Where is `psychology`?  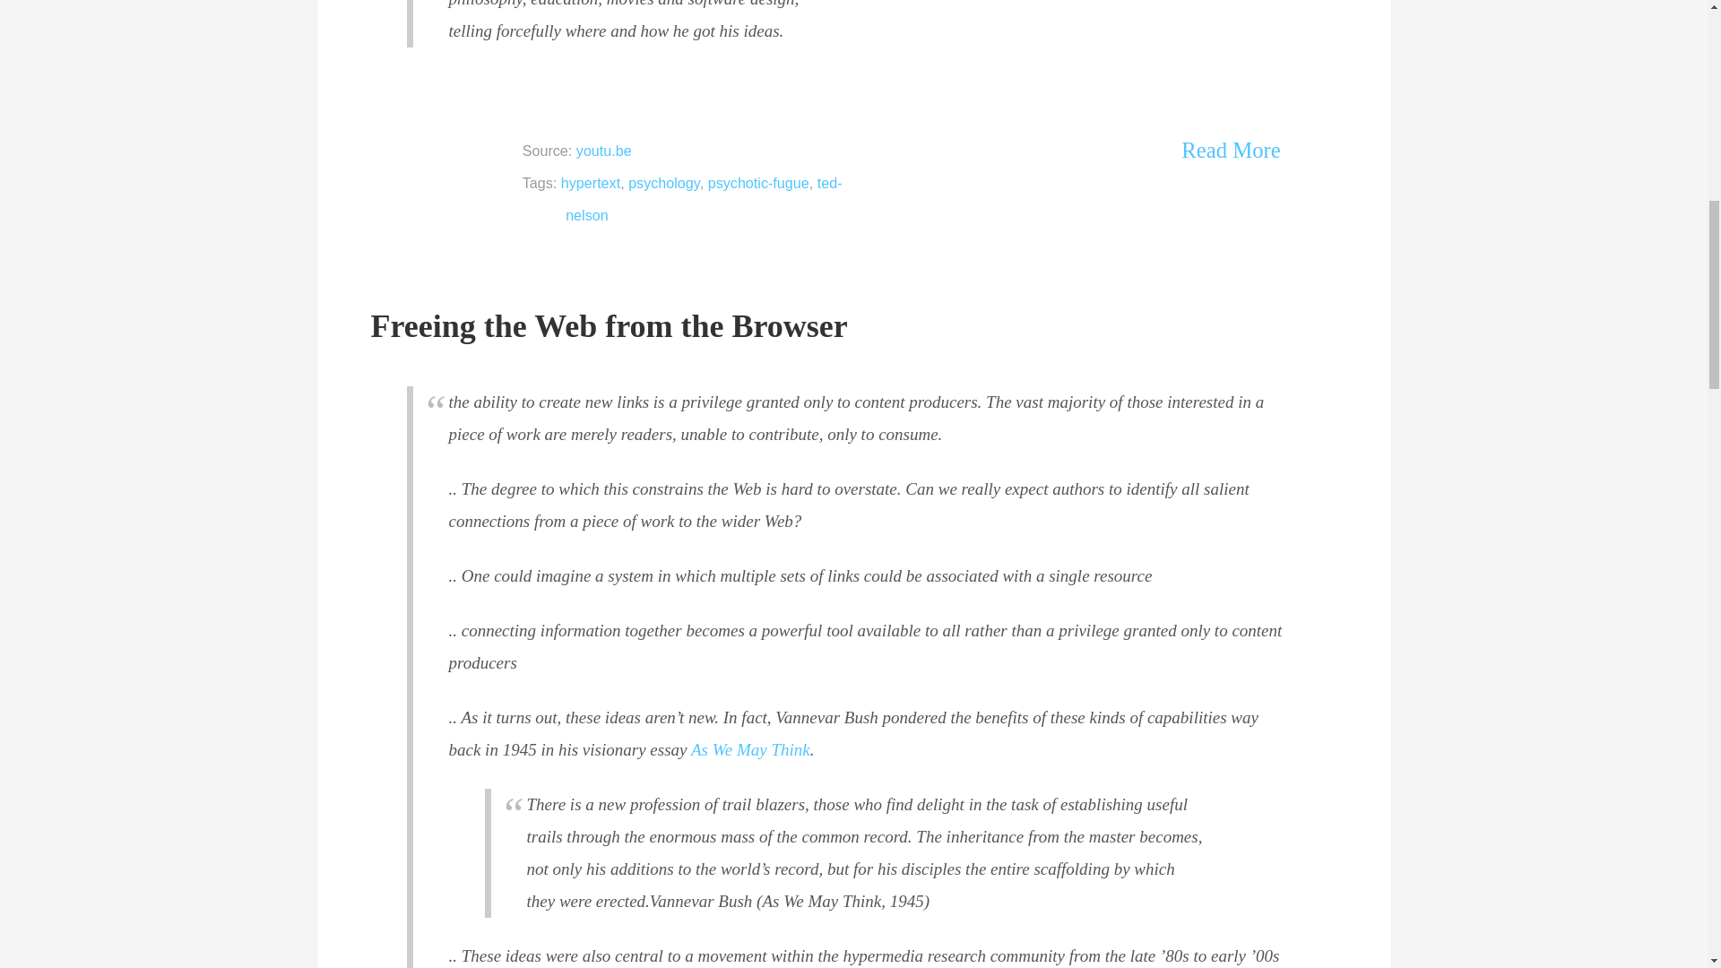
psychology is located at coordinates (663, 183).